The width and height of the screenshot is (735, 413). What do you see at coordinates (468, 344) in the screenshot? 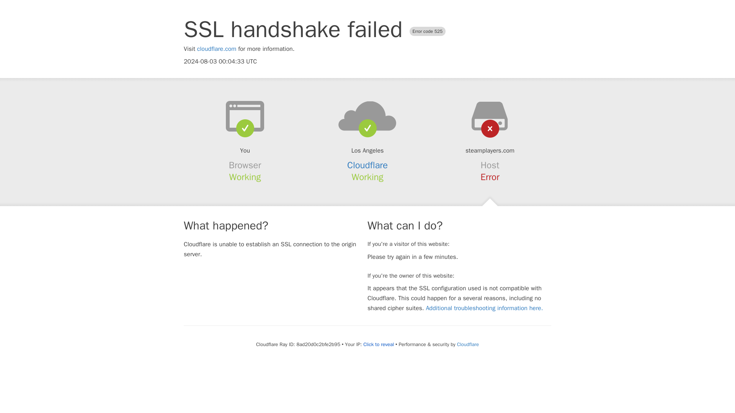
I see `Cloudflare` at bounding box center [468, 344].